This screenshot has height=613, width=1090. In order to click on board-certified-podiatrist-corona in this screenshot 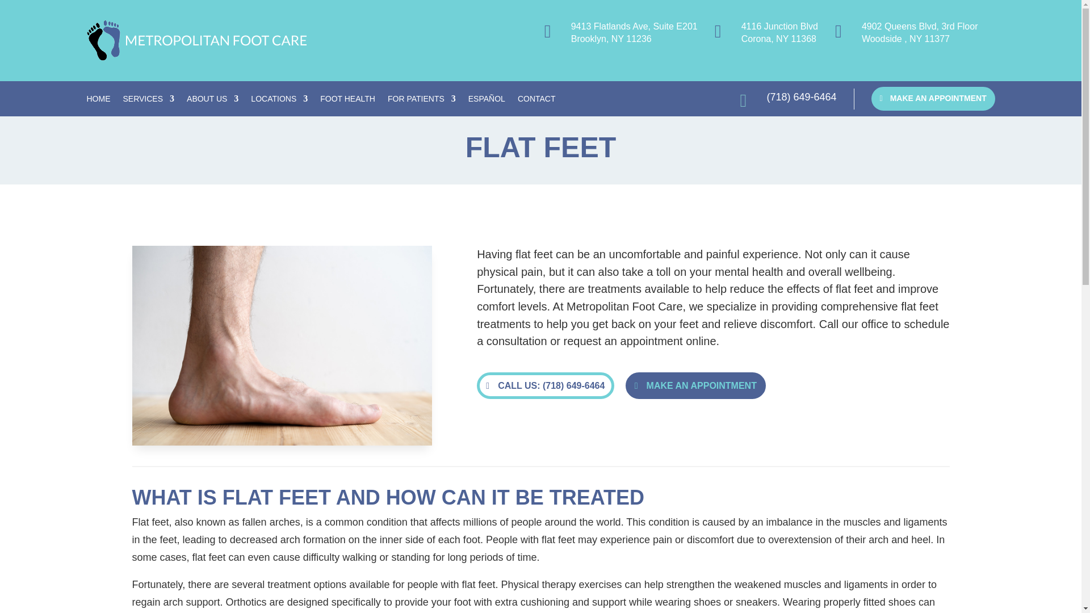, I will do `click(196, 40)`.